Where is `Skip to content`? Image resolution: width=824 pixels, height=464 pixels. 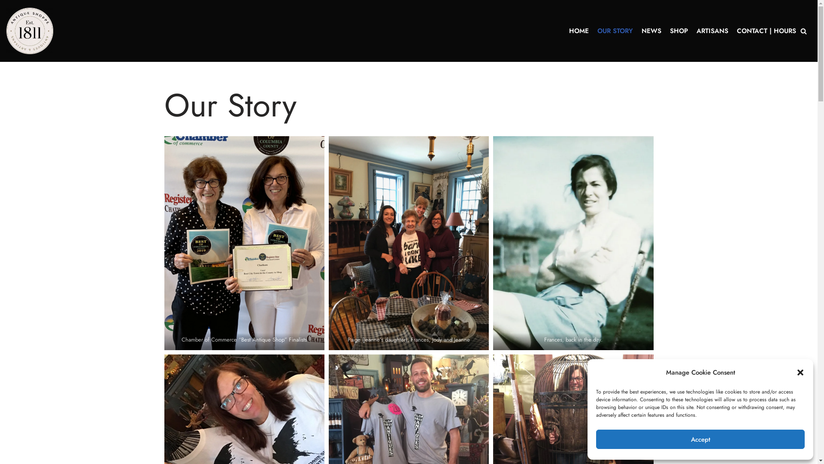 Skip to content is located at coordinates (6, 18).